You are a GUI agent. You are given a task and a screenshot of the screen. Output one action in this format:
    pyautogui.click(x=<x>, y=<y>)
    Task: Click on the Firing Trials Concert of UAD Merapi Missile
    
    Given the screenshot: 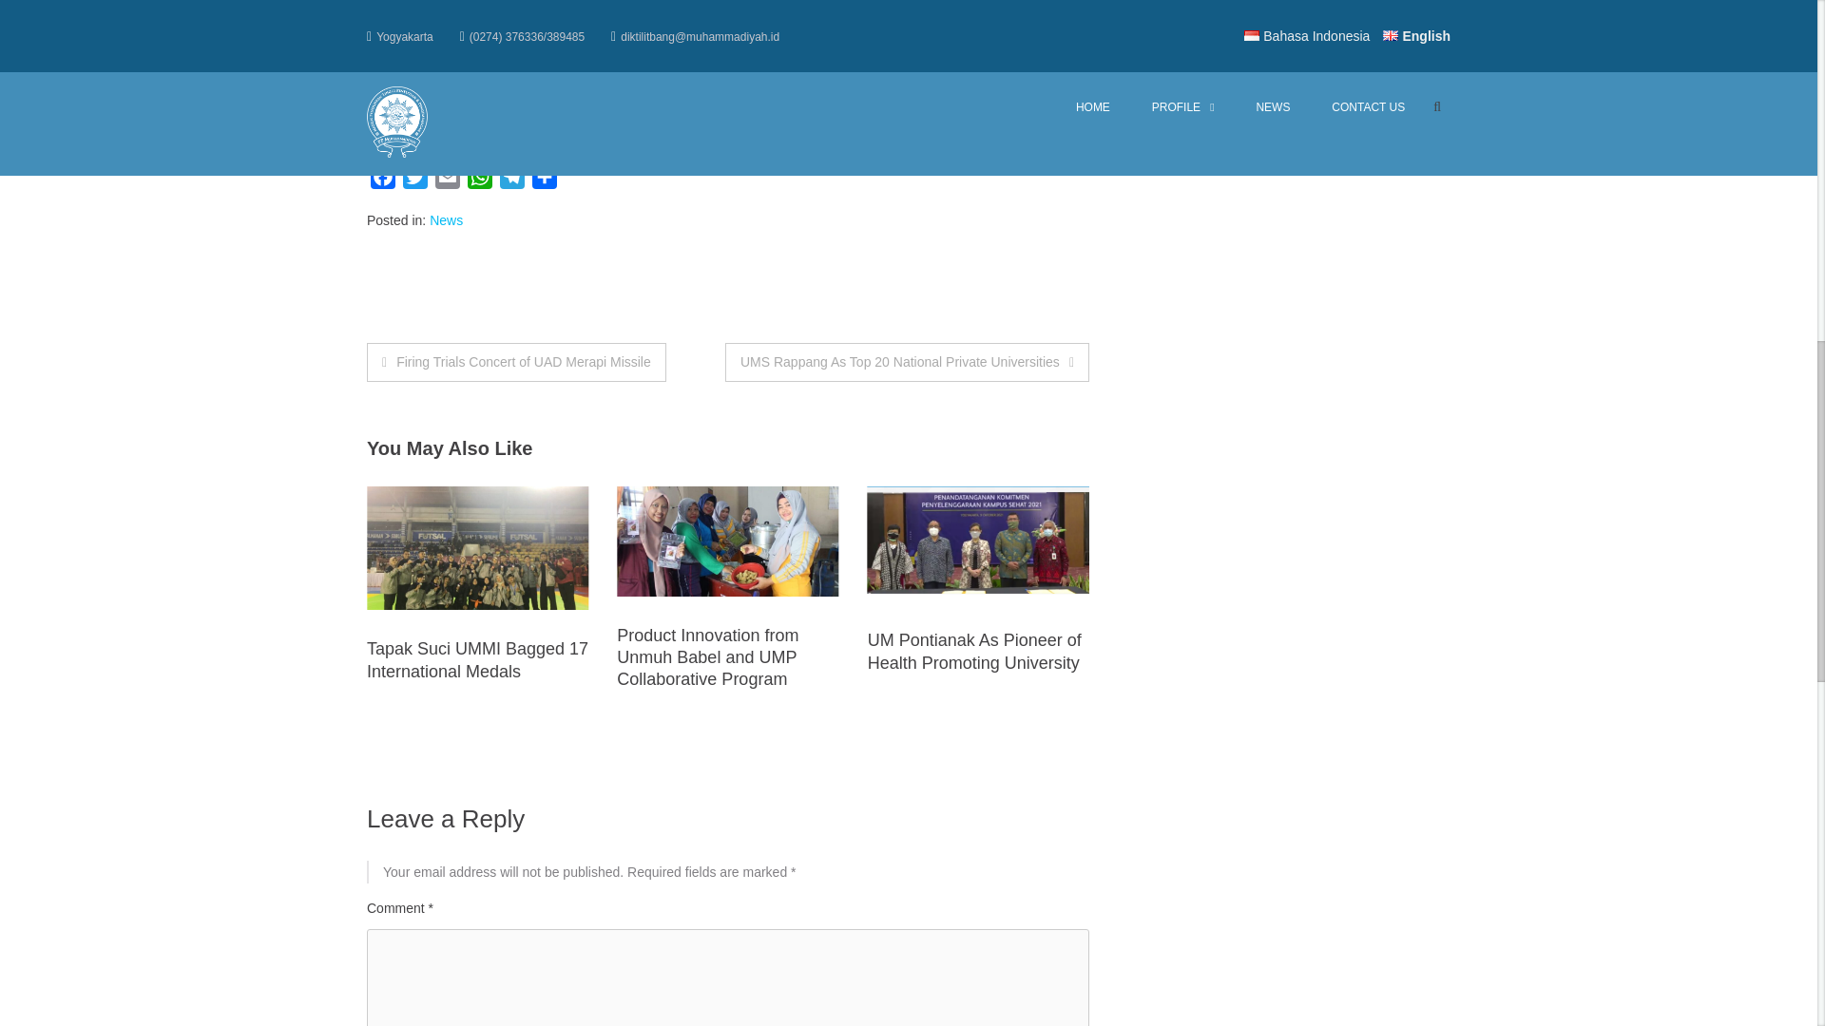 What is the action you would take?
    pyautogui.click(x=515, y=361)
    